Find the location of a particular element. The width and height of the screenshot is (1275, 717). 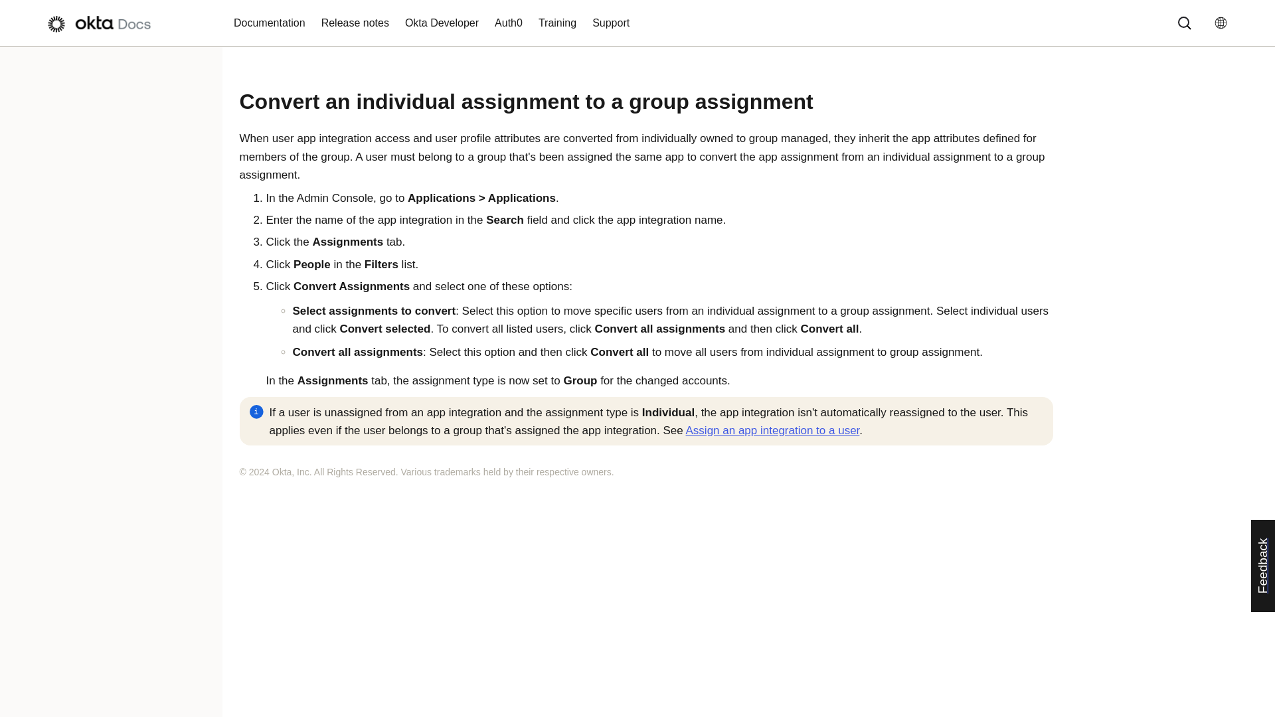

Label: Okta Classic Engine content is located at coordinates (1190, 24).